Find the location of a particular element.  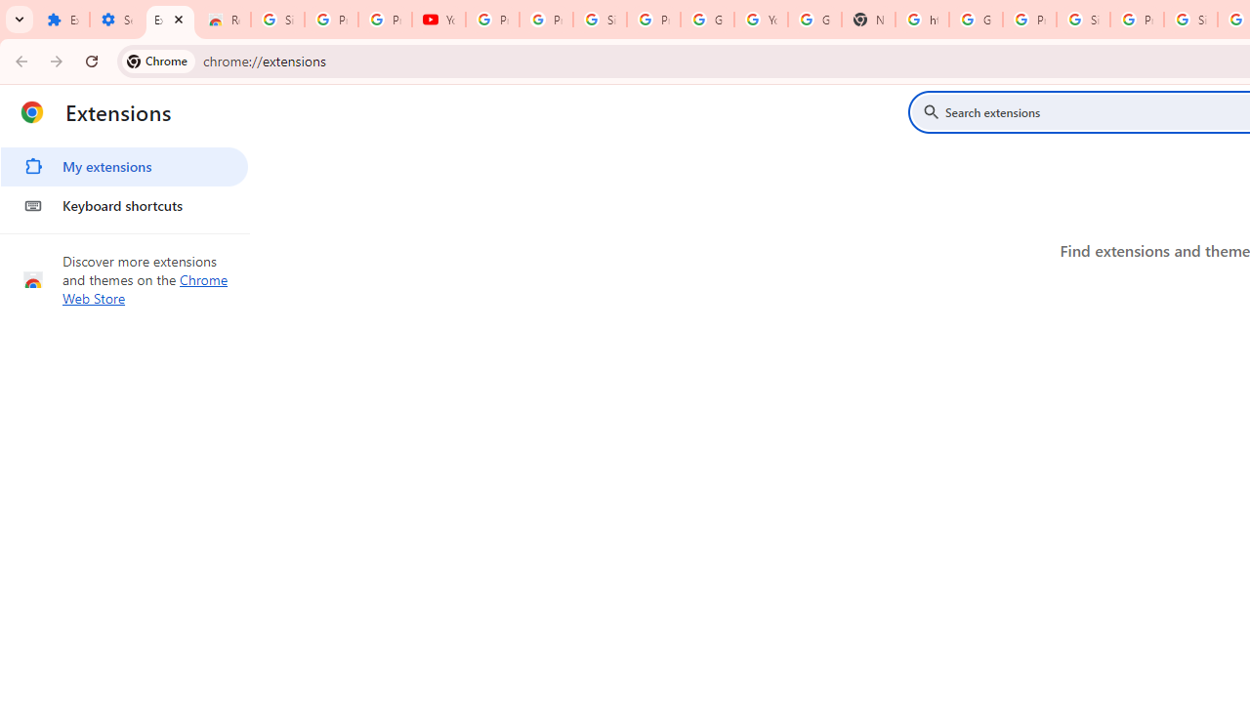

Chrome Web Store is located at coordinates (146, 289).